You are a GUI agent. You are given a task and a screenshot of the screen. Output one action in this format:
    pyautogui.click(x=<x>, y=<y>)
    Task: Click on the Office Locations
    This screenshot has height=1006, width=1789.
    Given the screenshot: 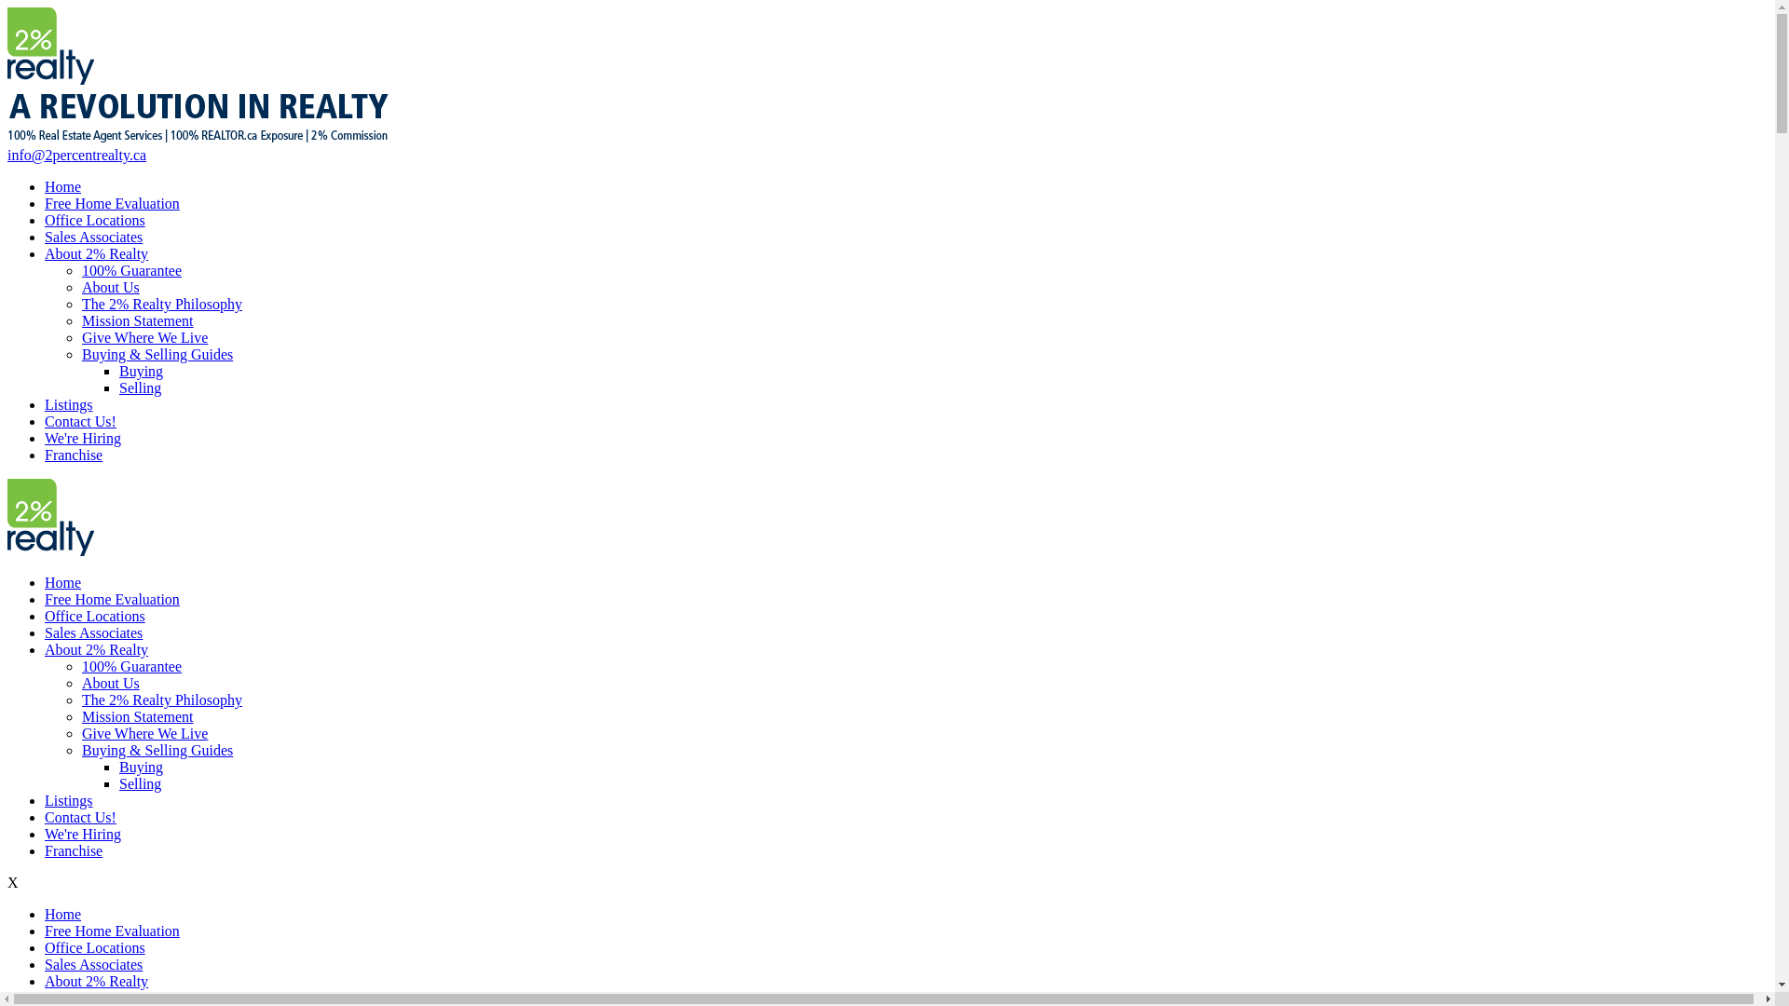 What is the action you would take?
    pyautogui.click(x=95, y=617)
    